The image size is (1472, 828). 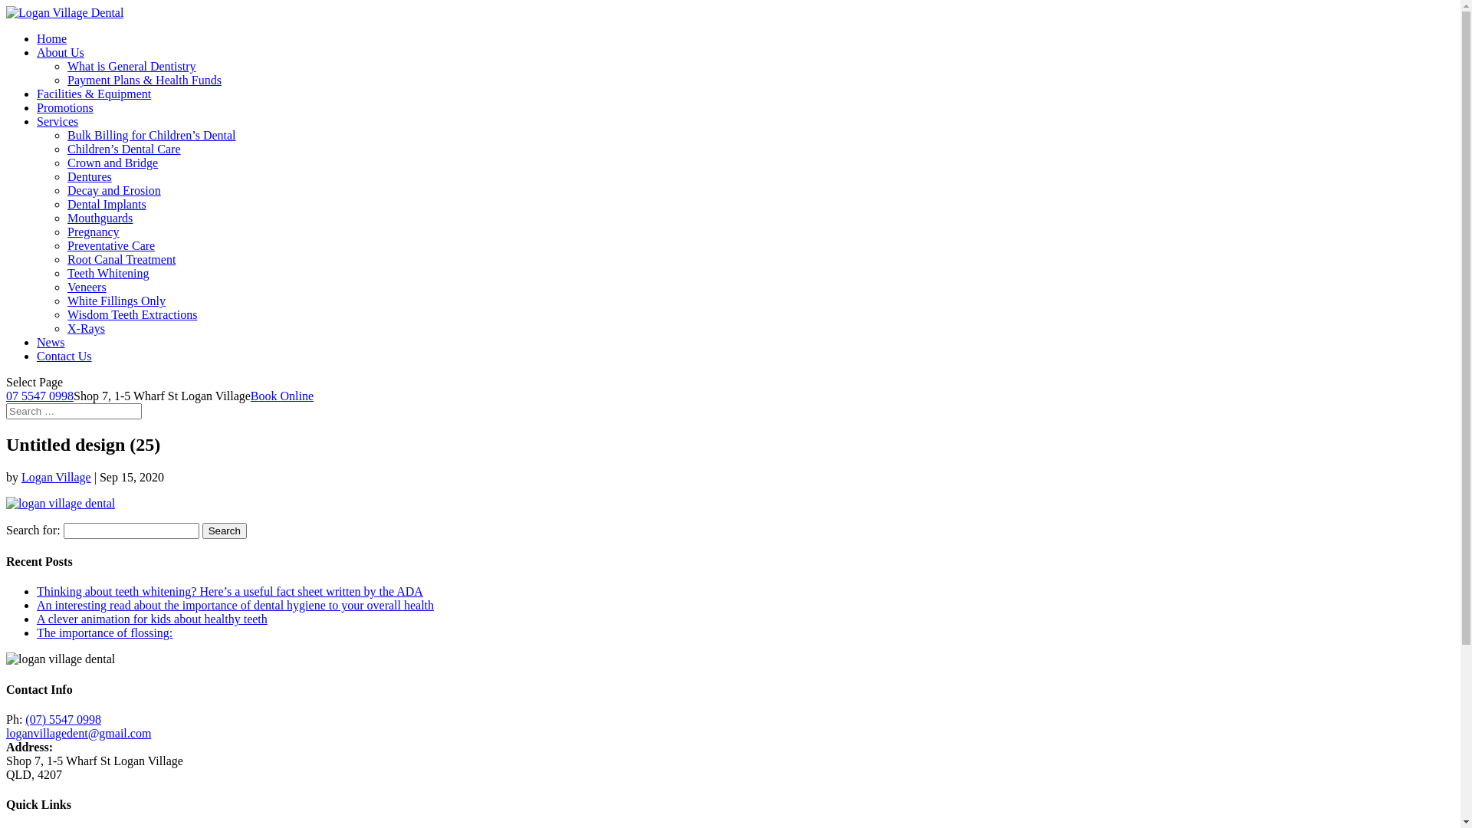 What do you see at coordinates (40, 396) in the screenshot?
I see `07 5547 0998` at bounding box center [40, 396].